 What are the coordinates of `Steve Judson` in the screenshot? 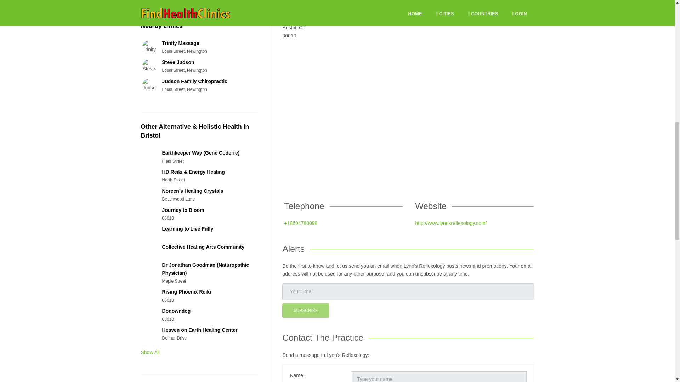 It's located at (178, 62).